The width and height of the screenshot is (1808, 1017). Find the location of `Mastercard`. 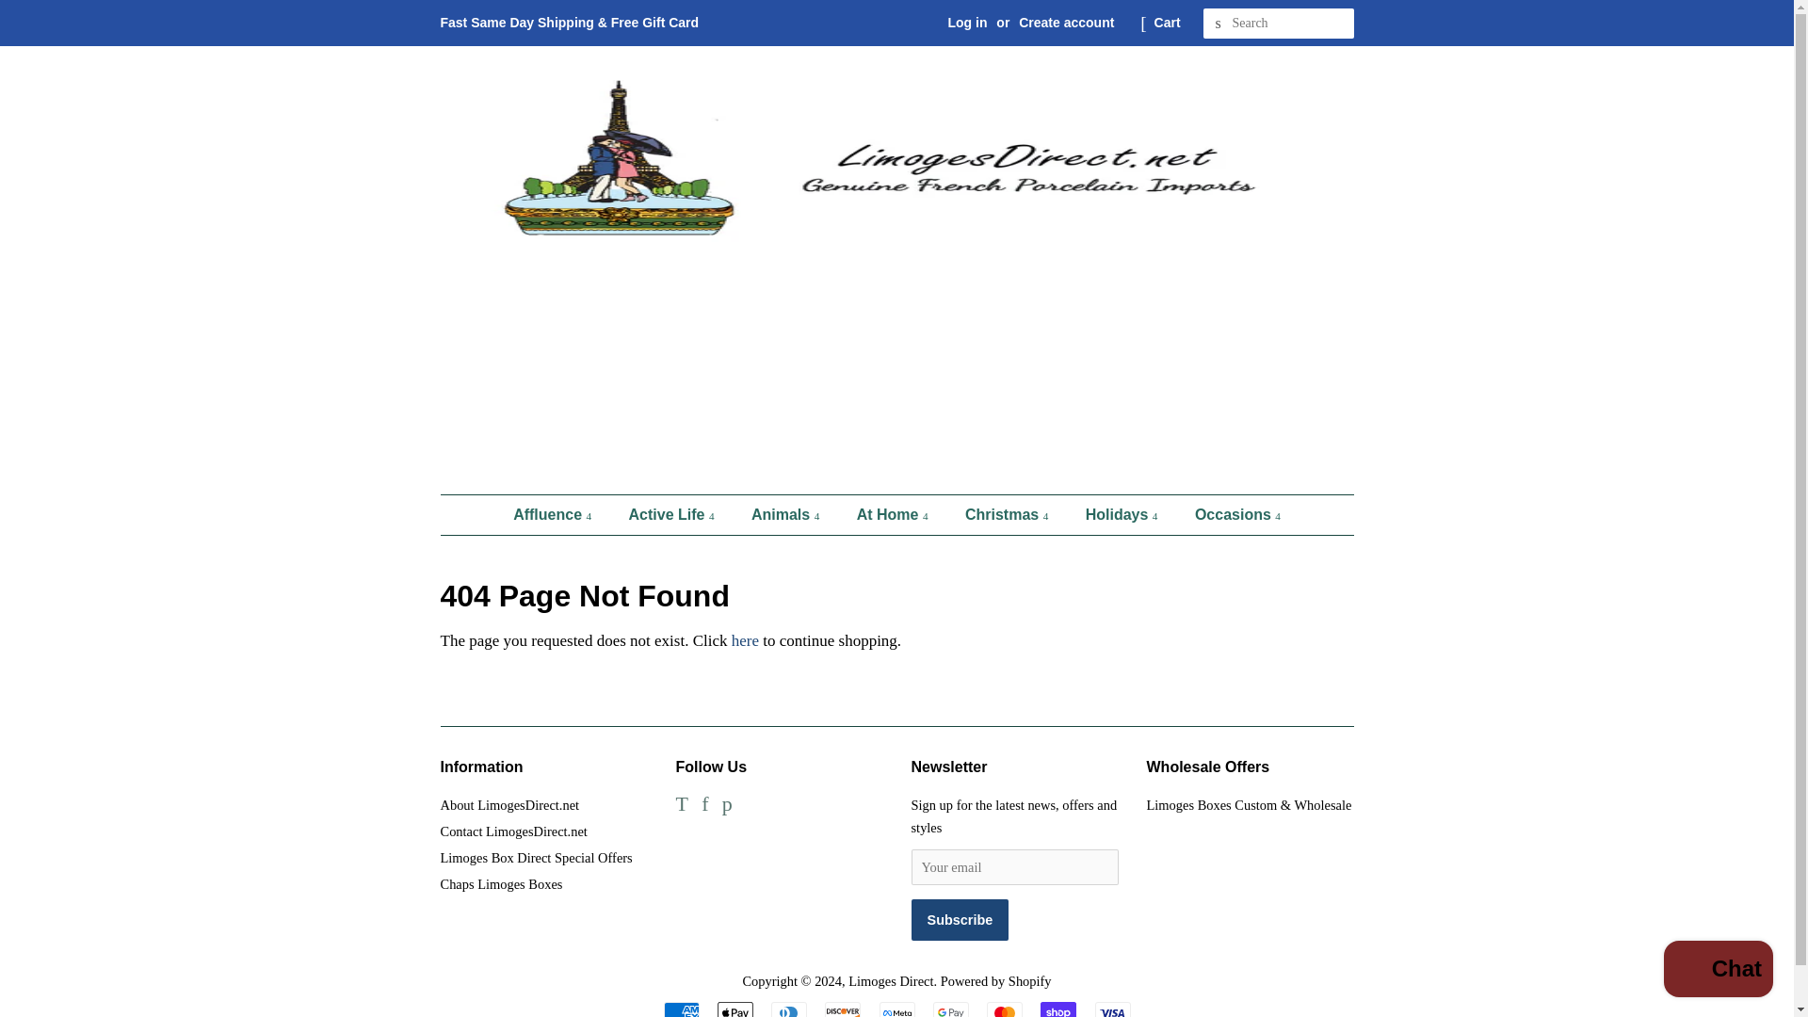

Mastercard is located at coordinates (1005, 1009).